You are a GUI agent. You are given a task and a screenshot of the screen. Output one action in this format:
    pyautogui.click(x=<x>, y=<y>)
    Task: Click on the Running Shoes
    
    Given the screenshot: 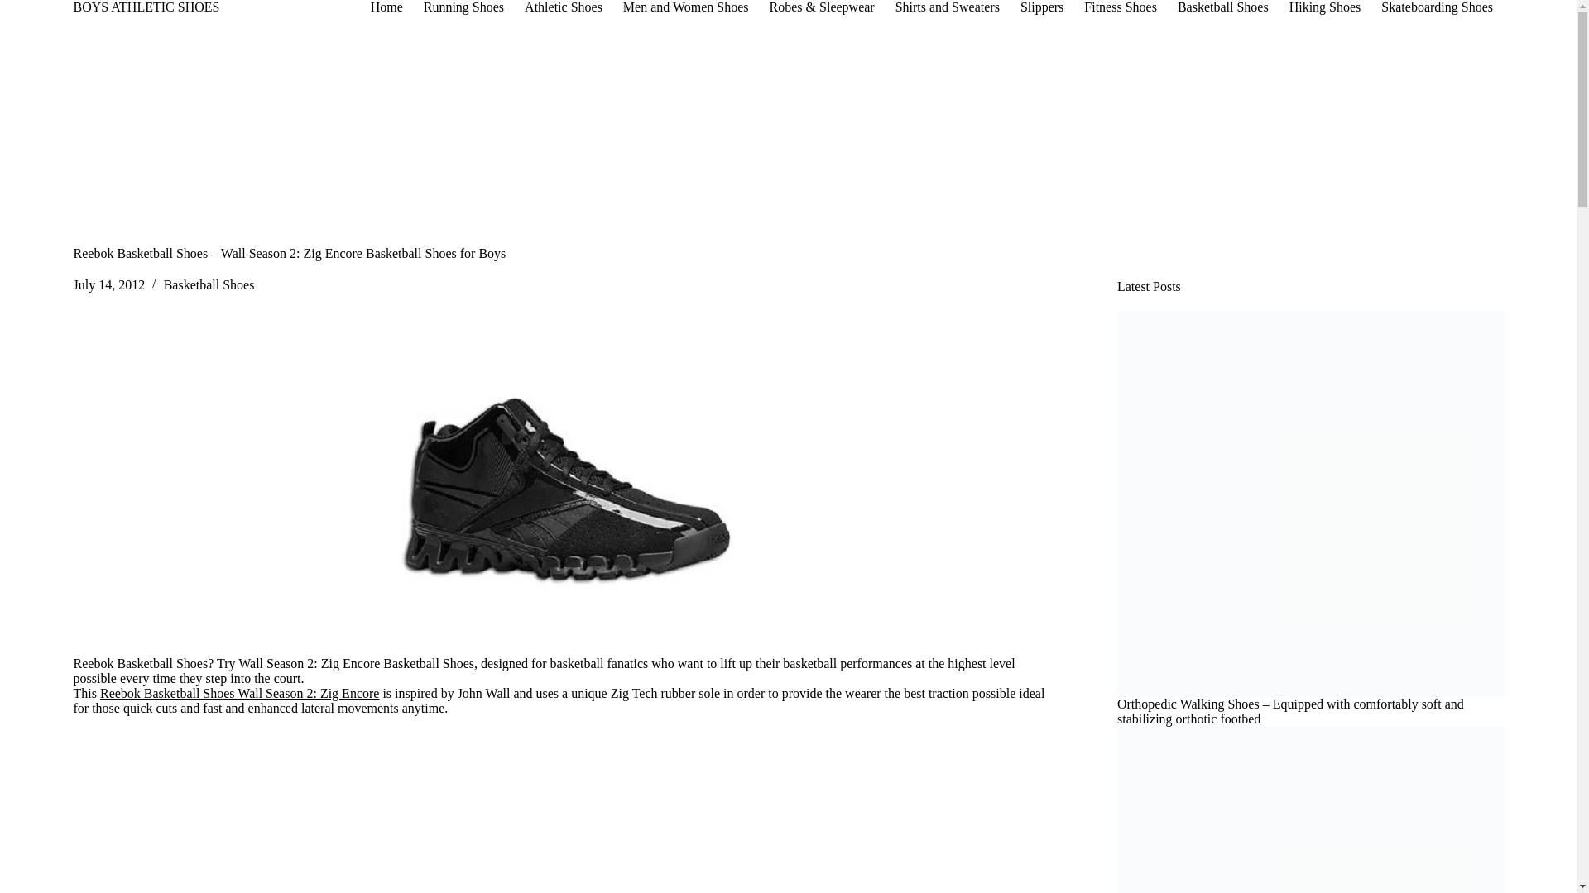 What is the action you would take?
    pyautogui.click(x=463, y=7)
    